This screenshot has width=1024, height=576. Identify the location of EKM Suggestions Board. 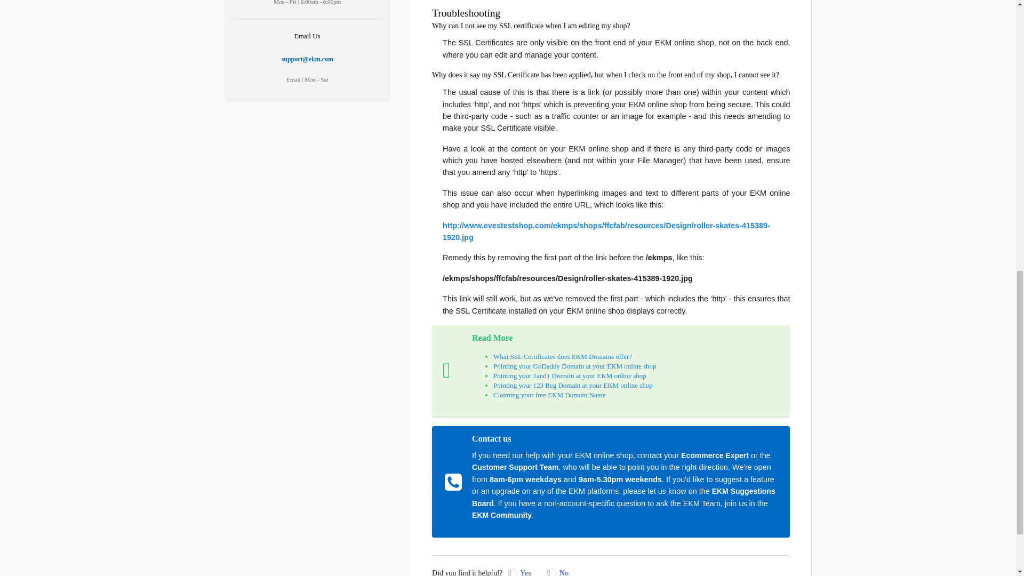
(623, 497).